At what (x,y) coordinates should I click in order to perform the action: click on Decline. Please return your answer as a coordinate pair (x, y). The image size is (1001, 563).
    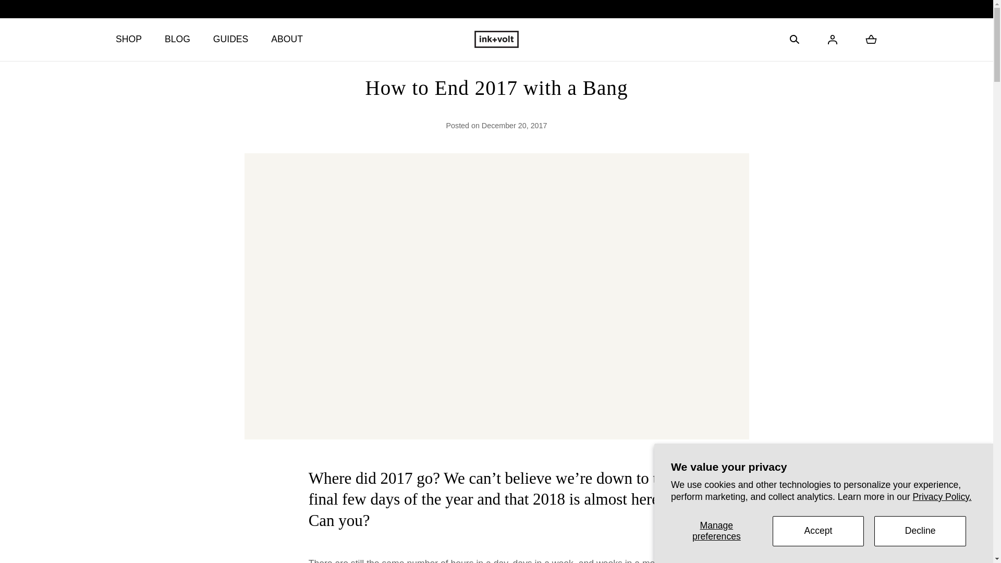
    Looking at the image, I should click on (920, 531).